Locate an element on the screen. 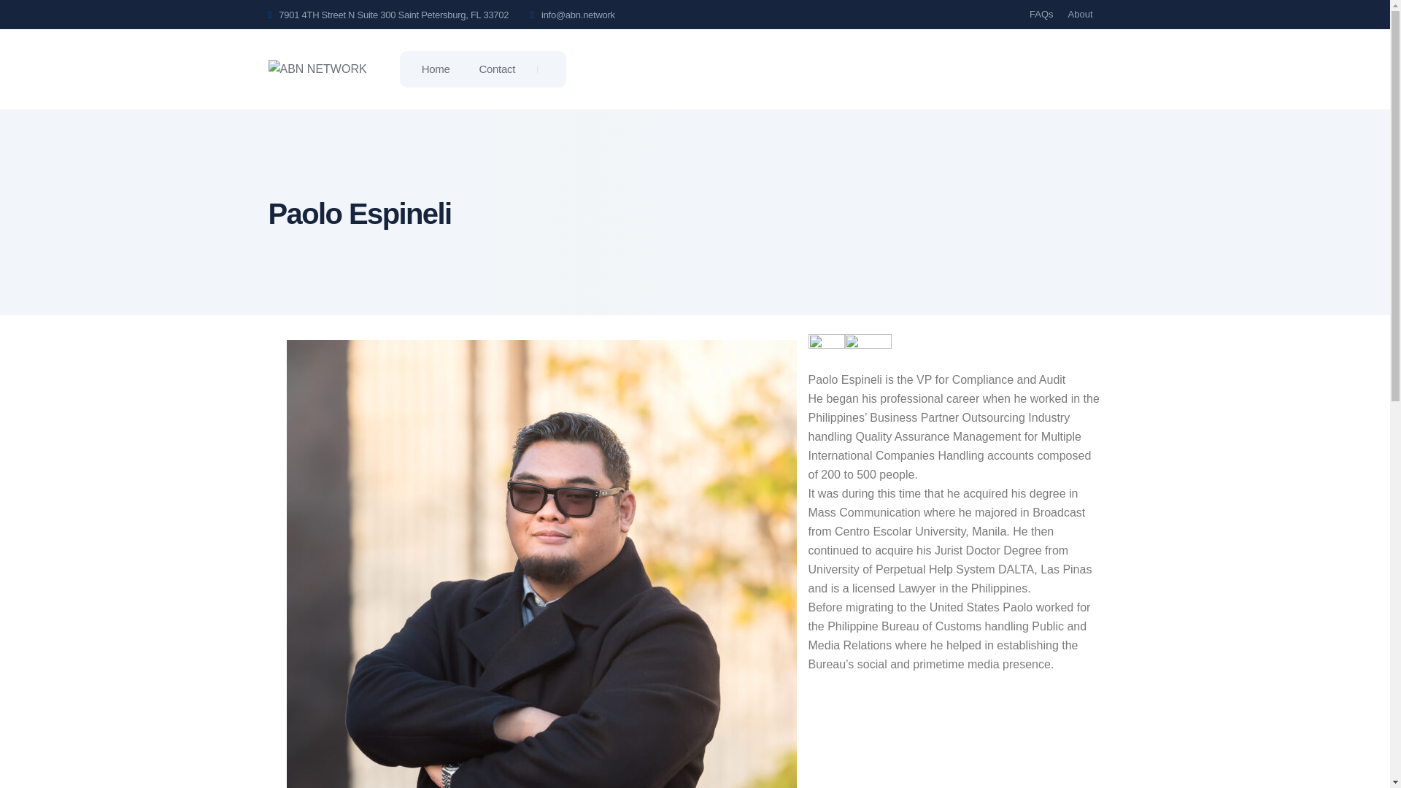  Home is located at coordinates (435, 69).